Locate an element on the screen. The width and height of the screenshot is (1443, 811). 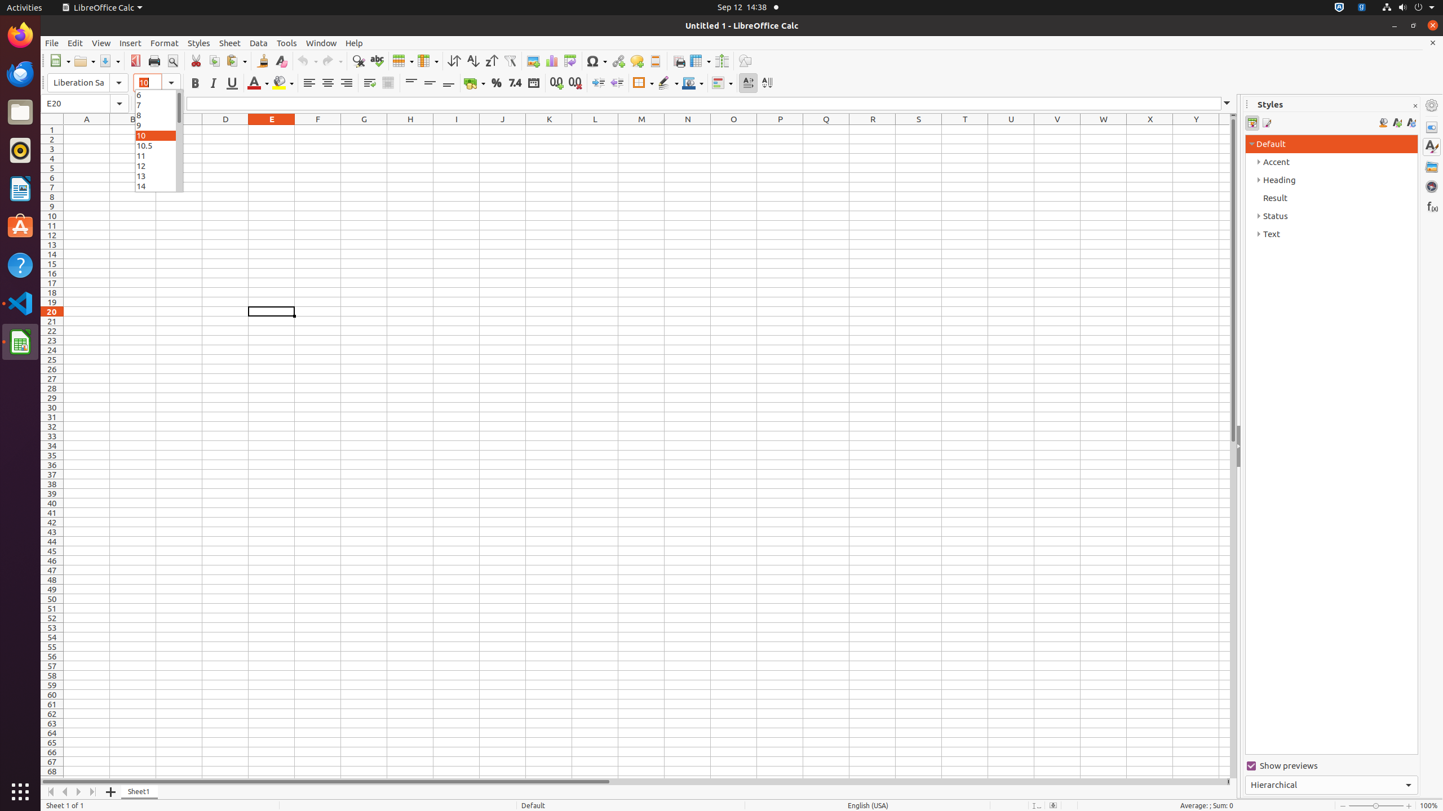
F1 is located at coordinates (318, 130).